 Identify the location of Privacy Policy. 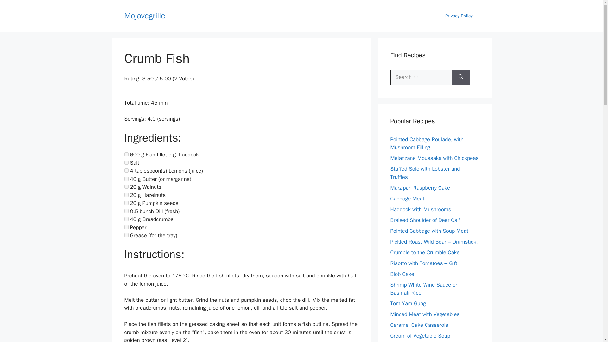
(459, 16).